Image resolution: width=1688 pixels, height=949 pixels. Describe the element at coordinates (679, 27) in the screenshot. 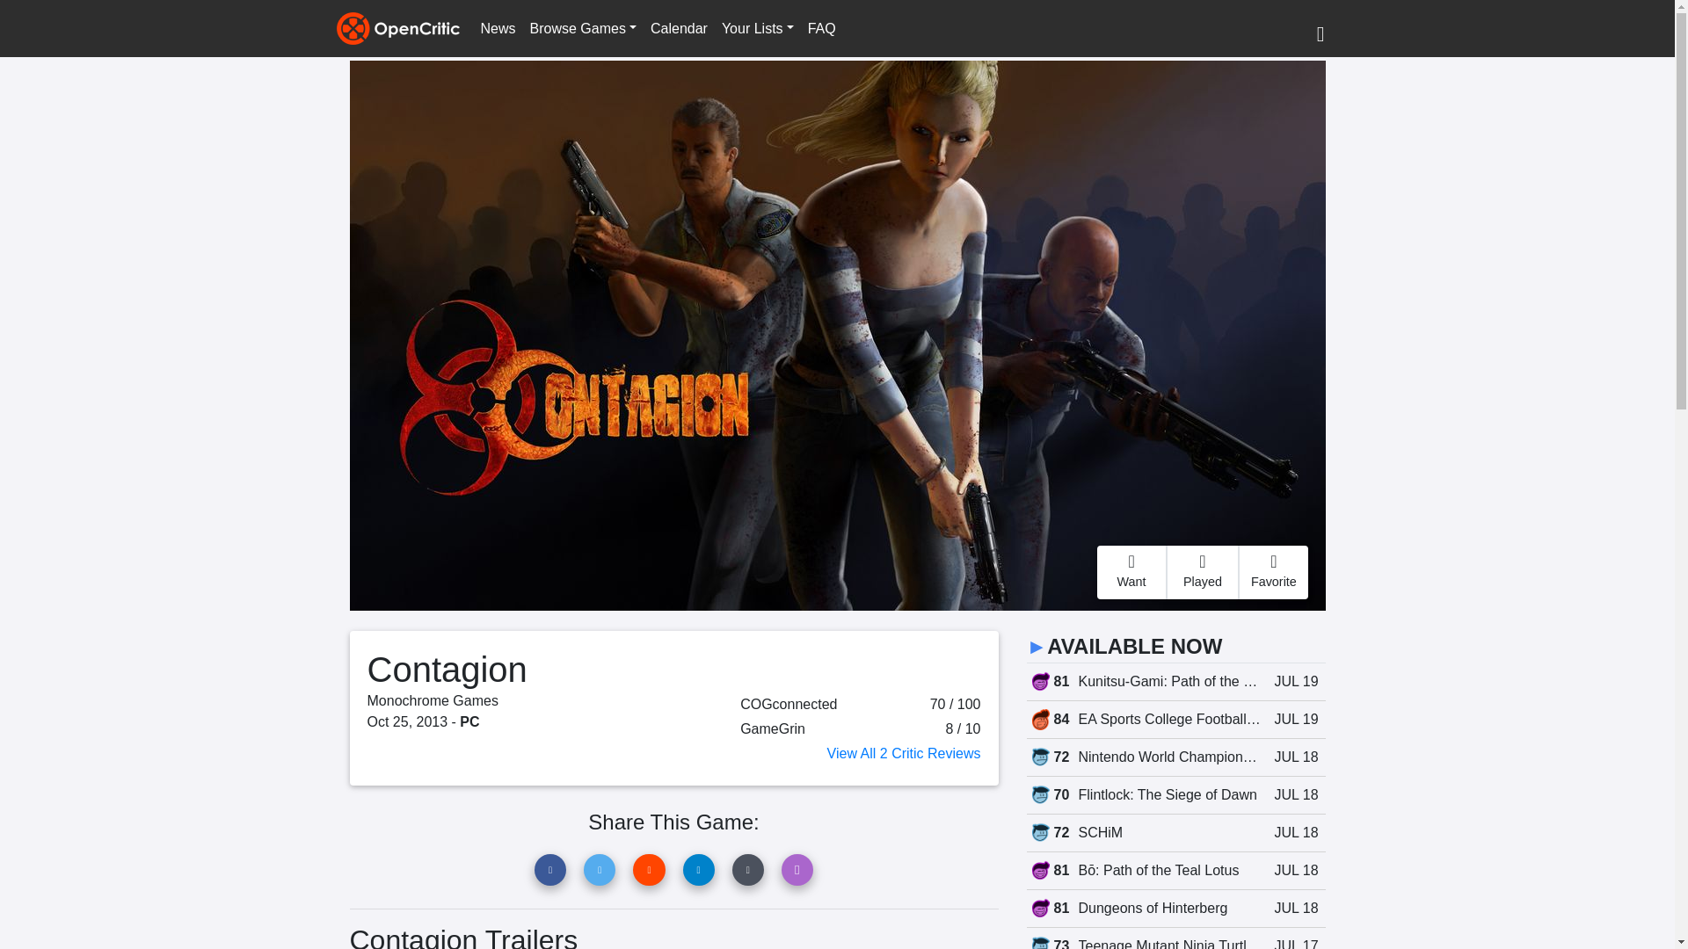

I see `Calendar` at that location.